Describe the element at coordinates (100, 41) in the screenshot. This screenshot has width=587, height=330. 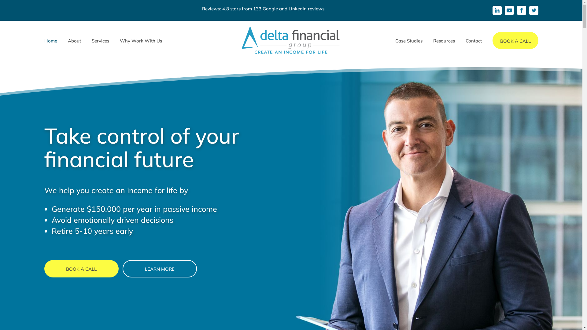
I see `Services` at that location.